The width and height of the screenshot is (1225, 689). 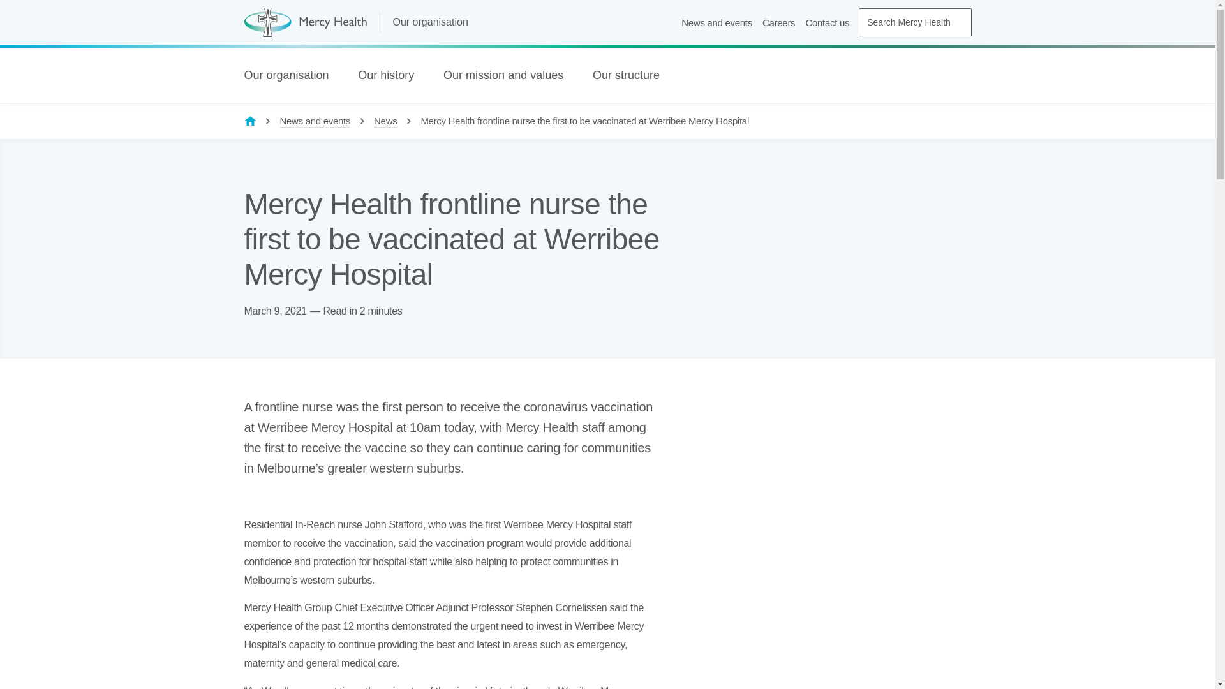 What do you see at coordinates (632, 75) in the screenshot?
I see `Our structure` at bounding box center [632, 75].